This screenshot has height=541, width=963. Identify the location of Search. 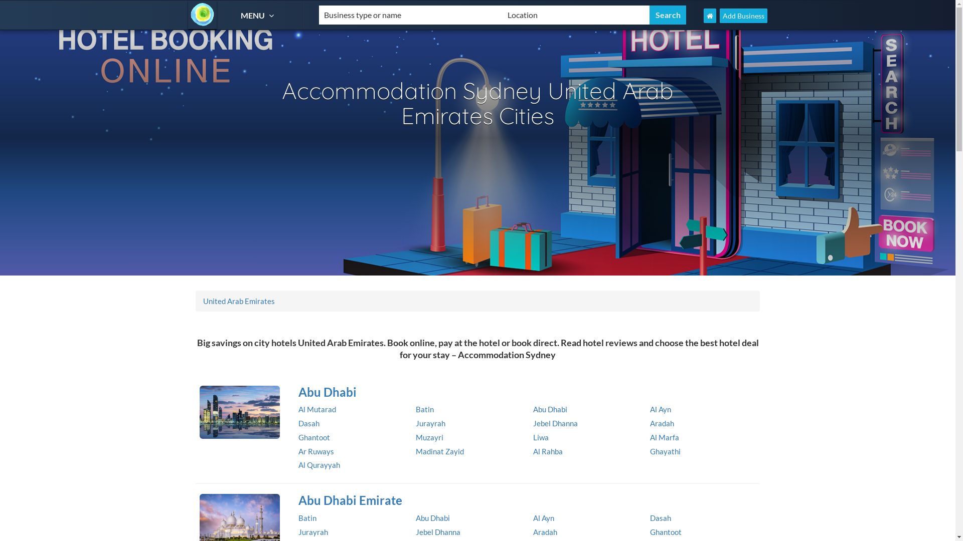
(668, 15).